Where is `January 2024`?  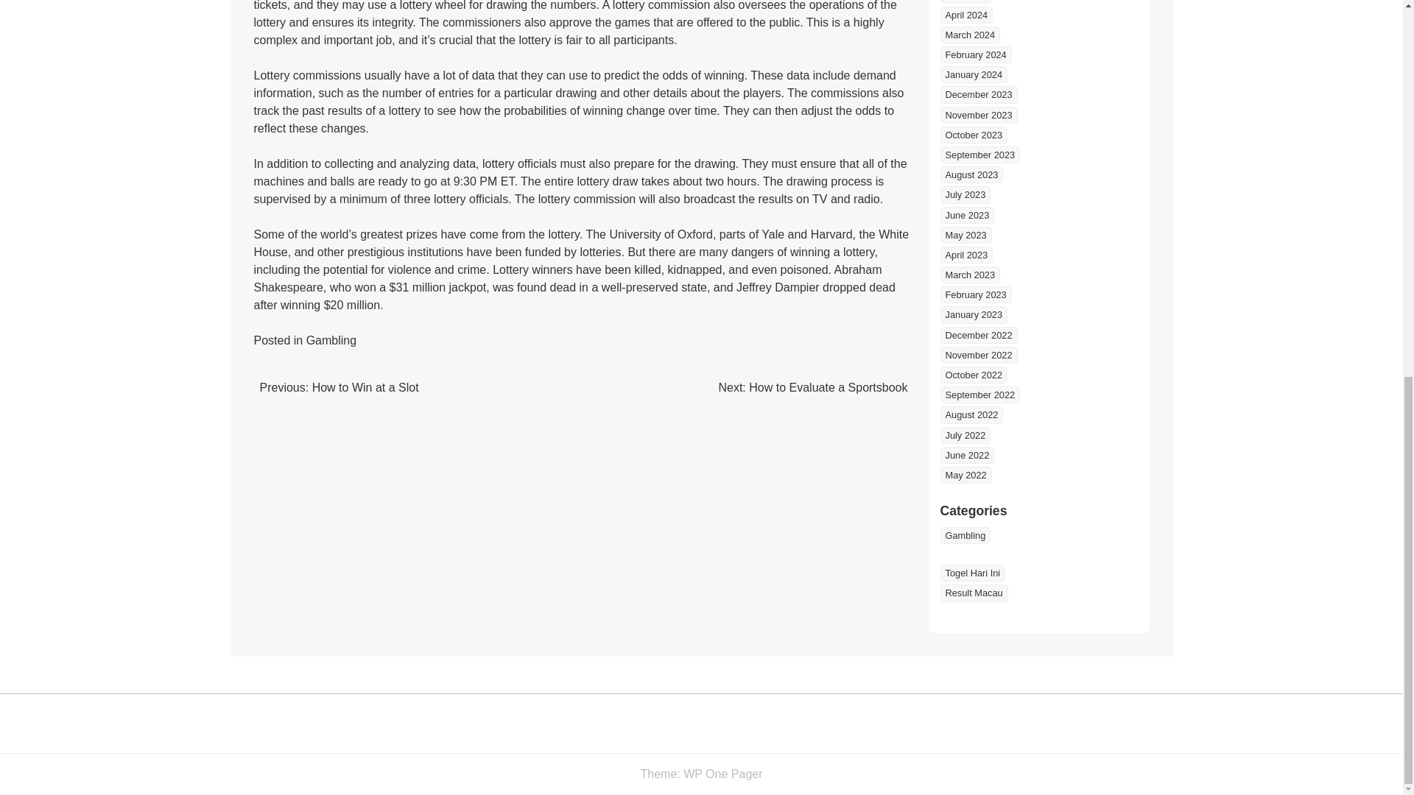 January 2024 is located at coordinates (974, 74).